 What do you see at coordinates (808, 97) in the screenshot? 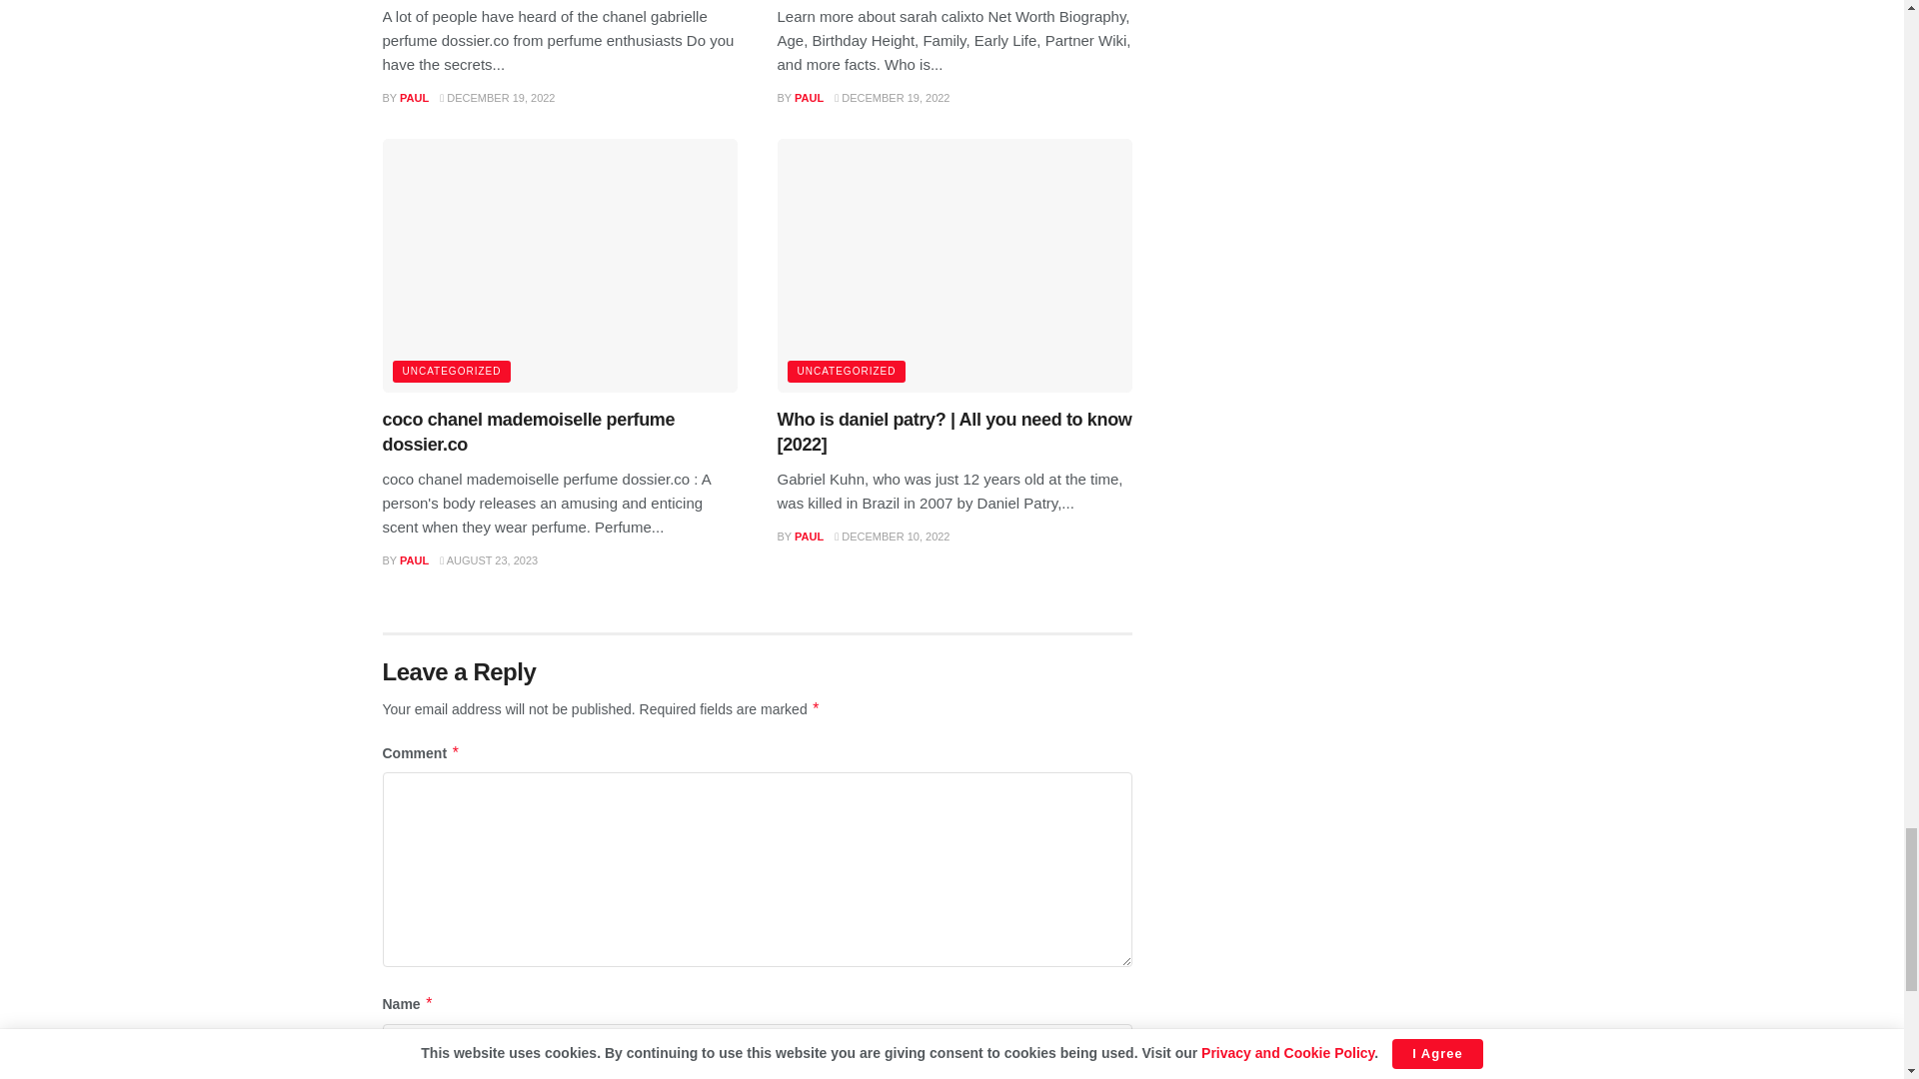
I see `PAUL` at bounding box center [808, 97].